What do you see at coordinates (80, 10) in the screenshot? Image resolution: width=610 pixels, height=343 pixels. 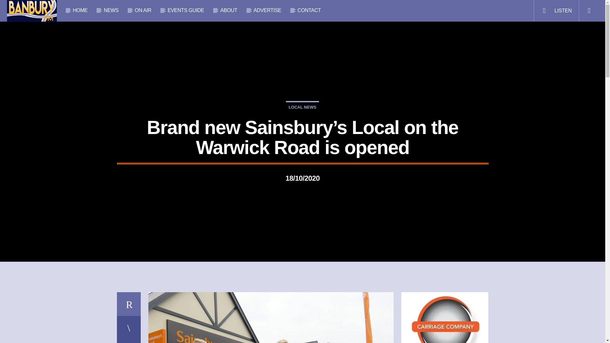 I see `HOME` at bounding box center [80, 10].